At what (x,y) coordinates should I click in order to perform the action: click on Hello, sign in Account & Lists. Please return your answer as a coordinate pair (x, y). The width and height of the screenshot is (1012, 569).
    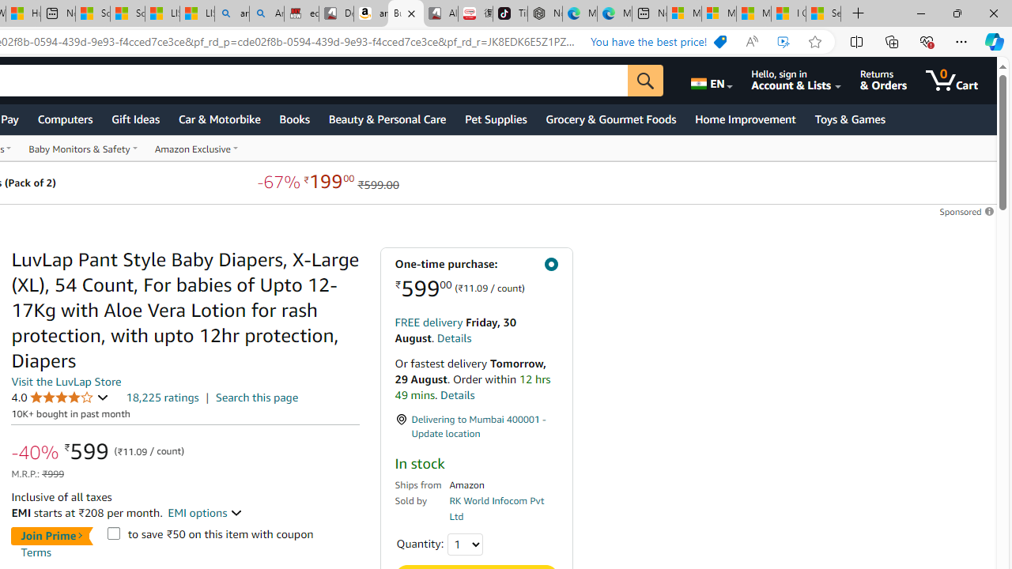
    Looking at the image, I should click on (795, 81).